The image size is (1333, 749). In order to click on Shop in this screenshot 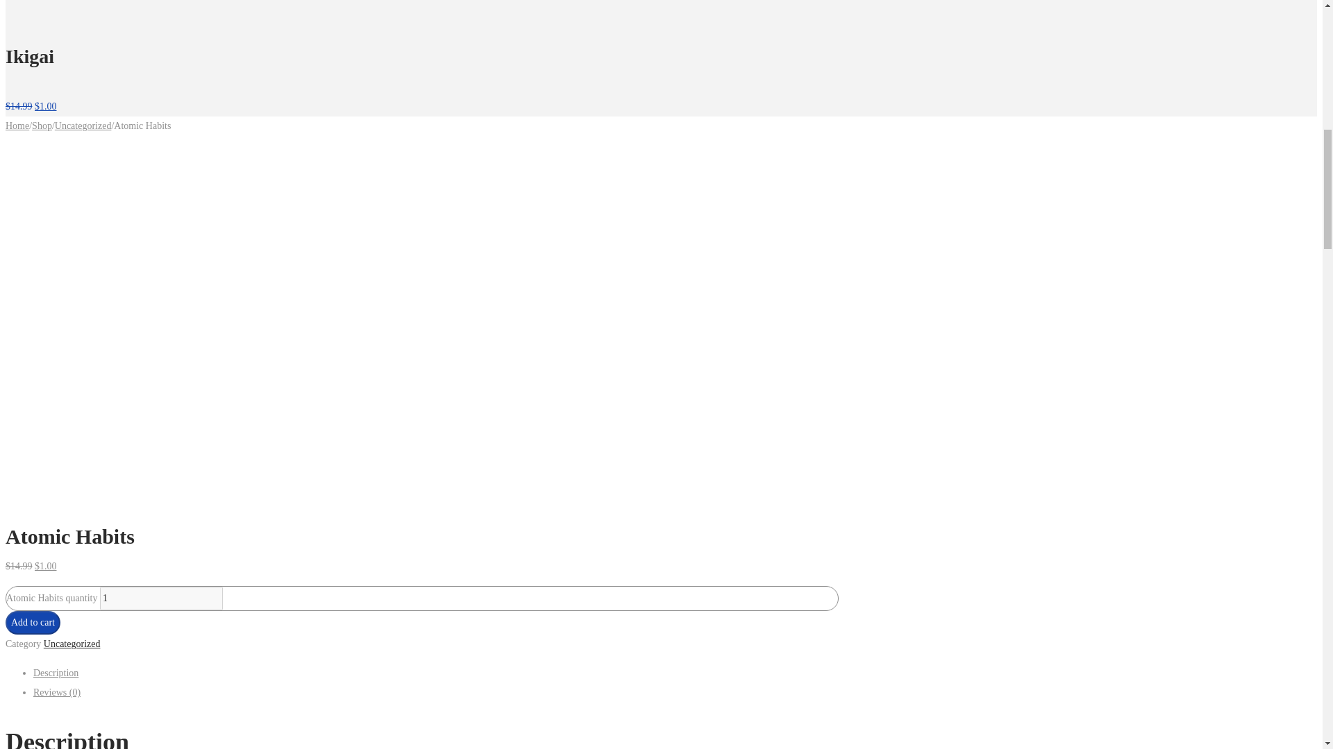, I will do `click(42, 126)`.